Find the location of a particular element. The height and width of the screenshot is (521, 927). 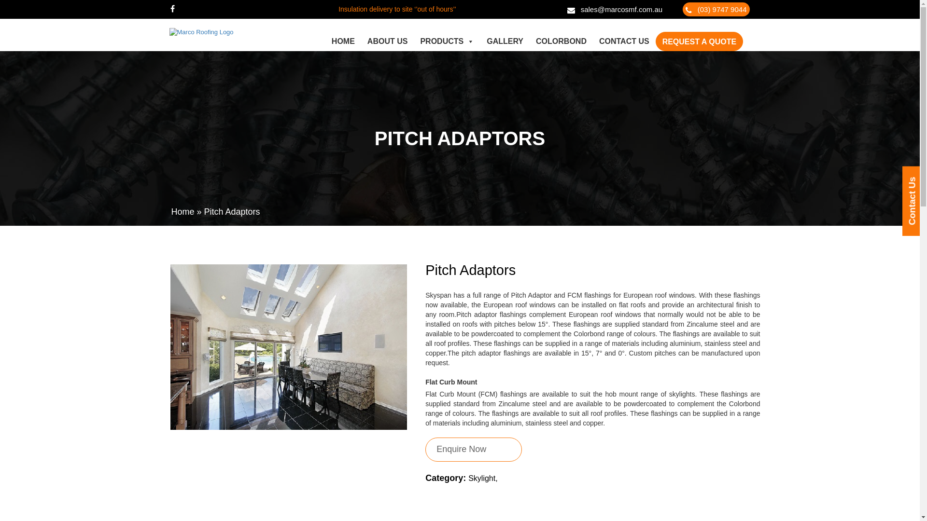

PRODUCTS is located at coordinates (447, 41).